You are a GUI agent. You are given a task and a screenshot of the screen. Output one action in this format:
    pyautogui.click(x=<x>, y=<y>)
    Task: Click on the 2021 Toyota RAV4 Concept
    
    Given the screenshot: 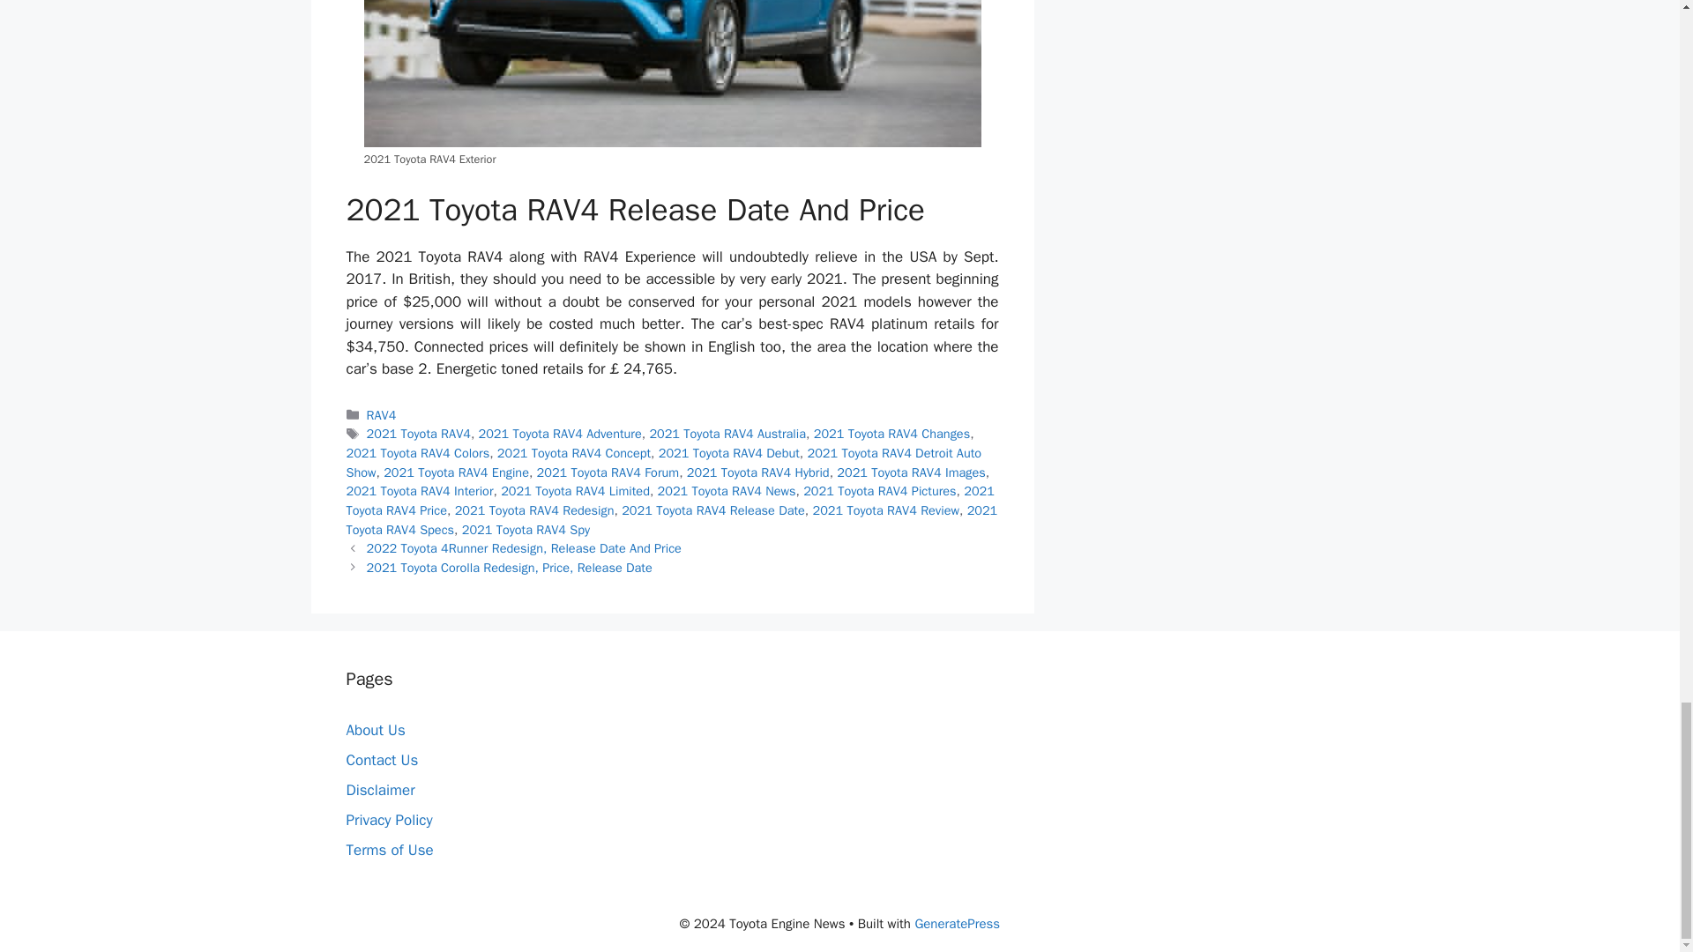 What is the action you would take?
    pyautogui.click(x=573, y=453)
    